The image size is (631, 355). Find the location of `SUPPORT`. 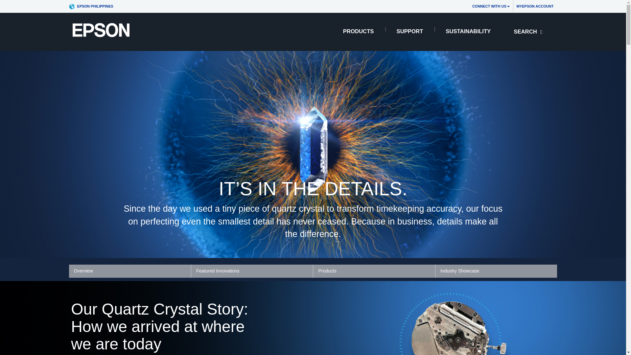

SUPPORT is located at coordinates (409, 32).